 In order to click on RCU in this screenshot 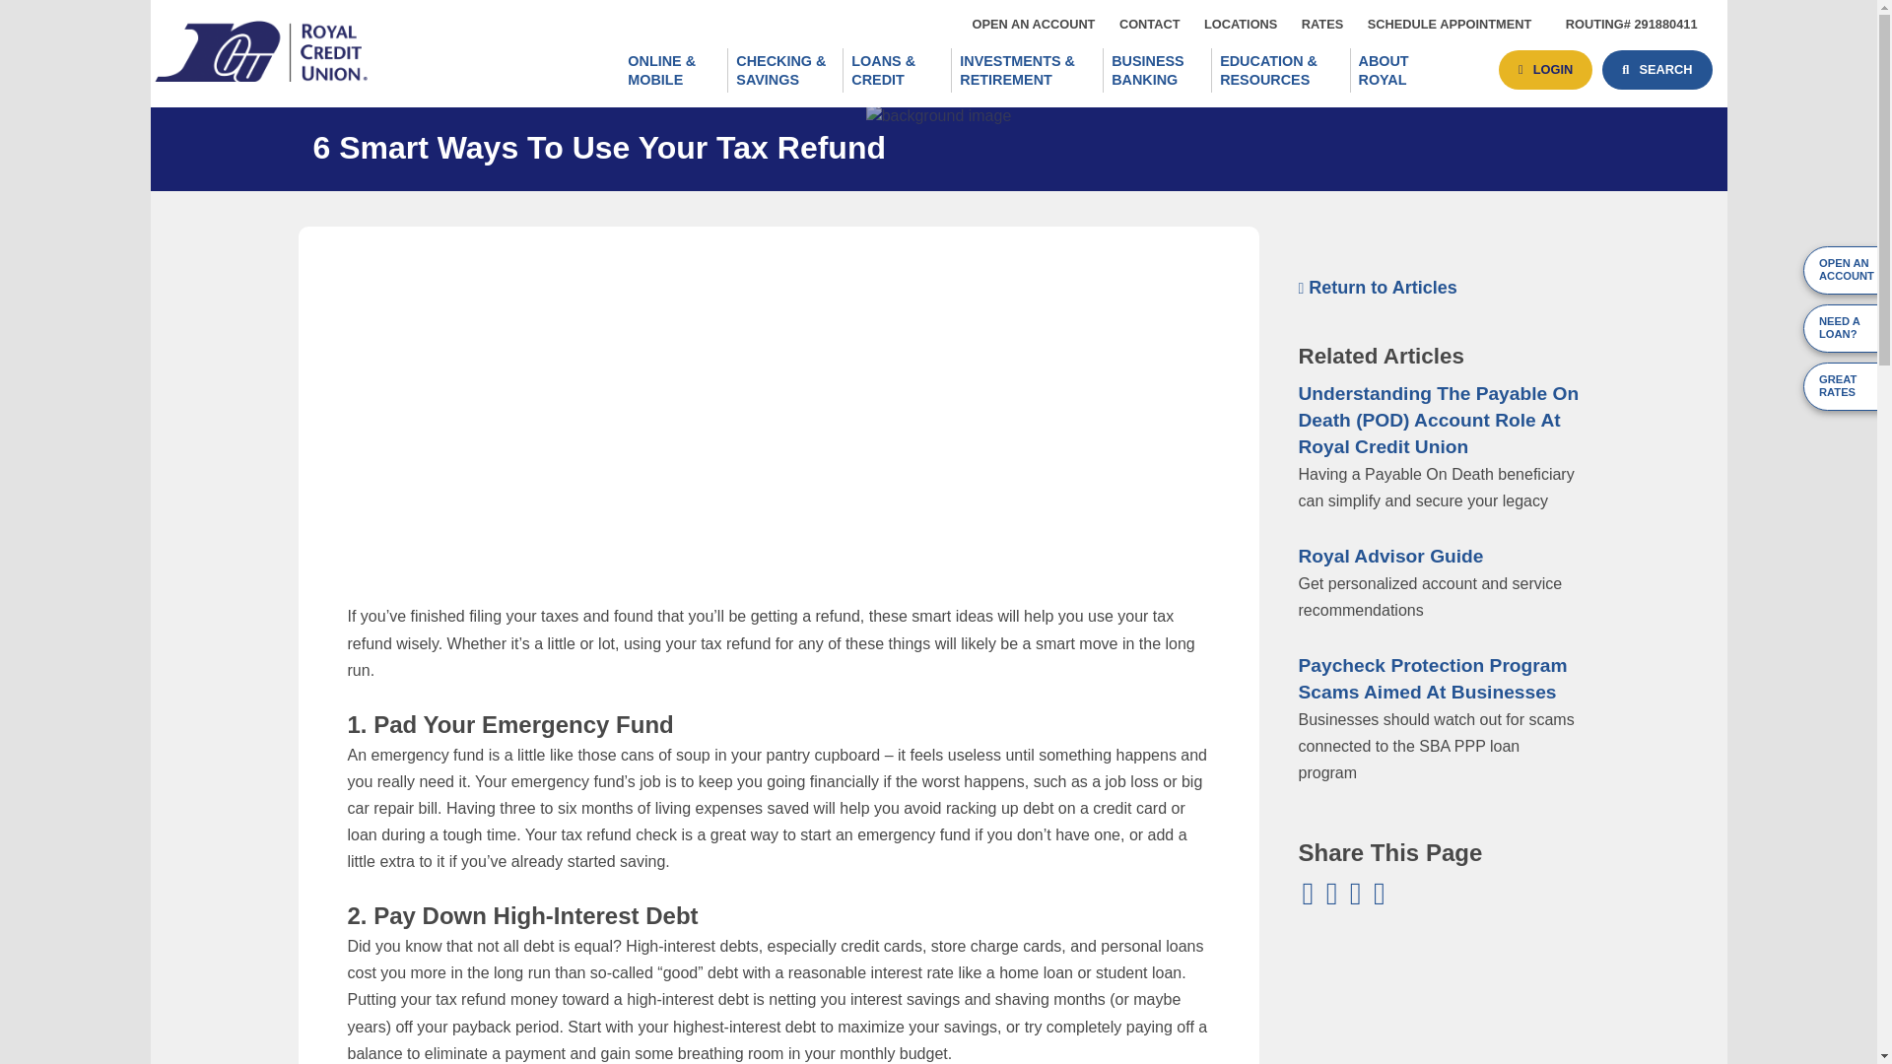, I will do `click(1322, 24)`.